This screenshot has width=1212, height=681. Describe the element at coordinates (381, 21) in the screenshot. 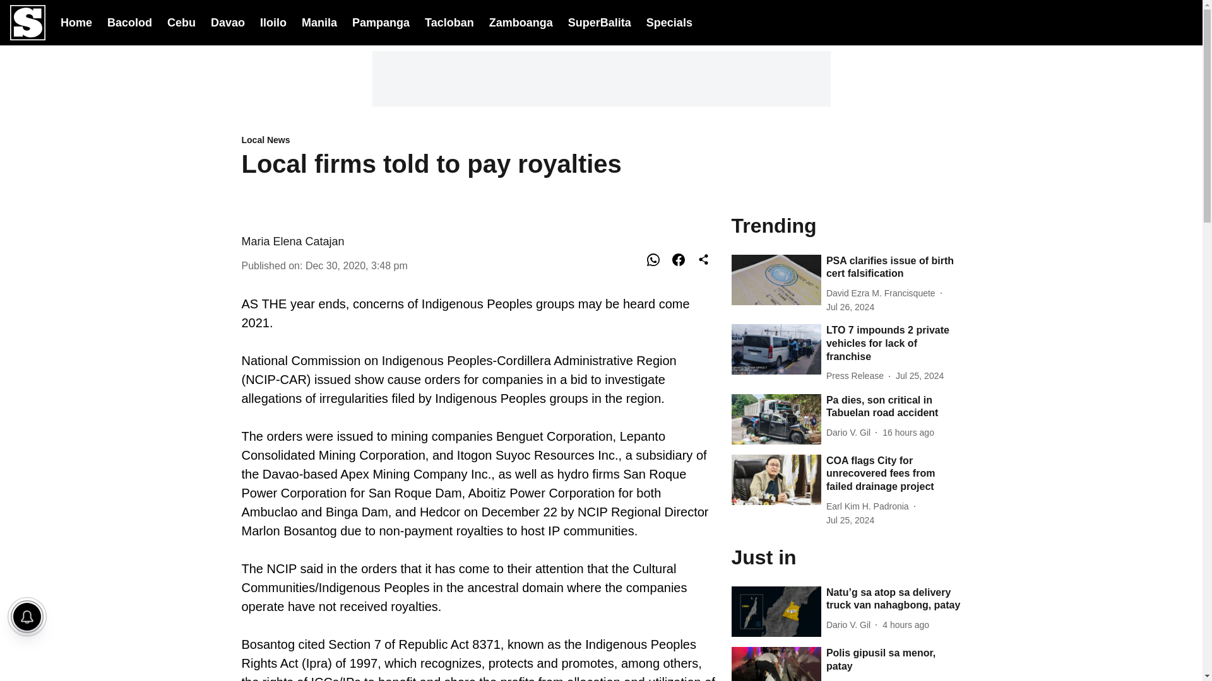

I see `Pampanga` at that location.